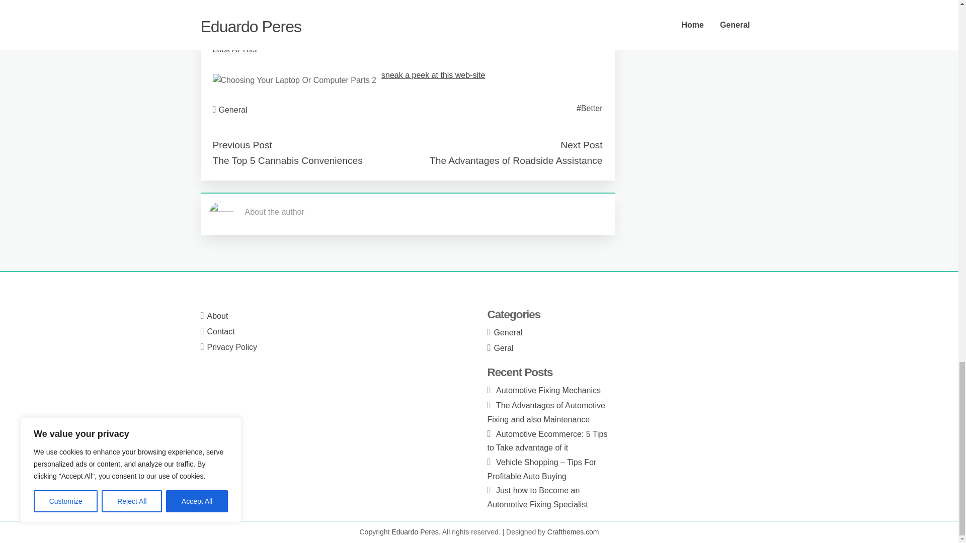 This screenshot has width=966, height=543. What do you see at coordinates (516, 160) in the screenshot?
I see `The Advantages of Roadside Assistance` at bounding box center [516, 160].